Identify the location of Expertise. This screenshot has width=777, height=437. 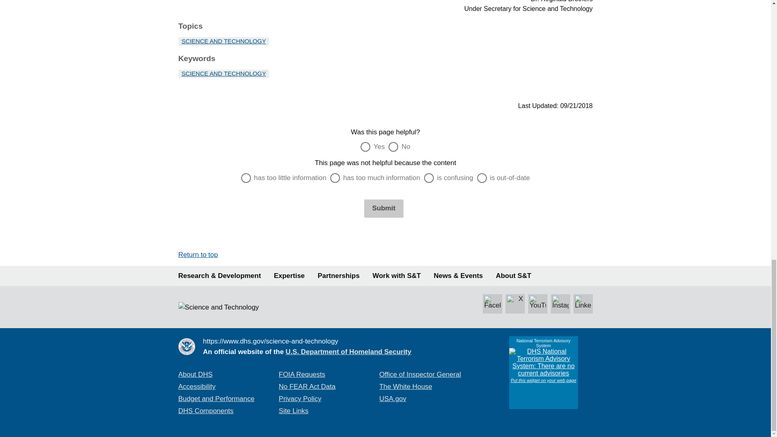
(289, 276).